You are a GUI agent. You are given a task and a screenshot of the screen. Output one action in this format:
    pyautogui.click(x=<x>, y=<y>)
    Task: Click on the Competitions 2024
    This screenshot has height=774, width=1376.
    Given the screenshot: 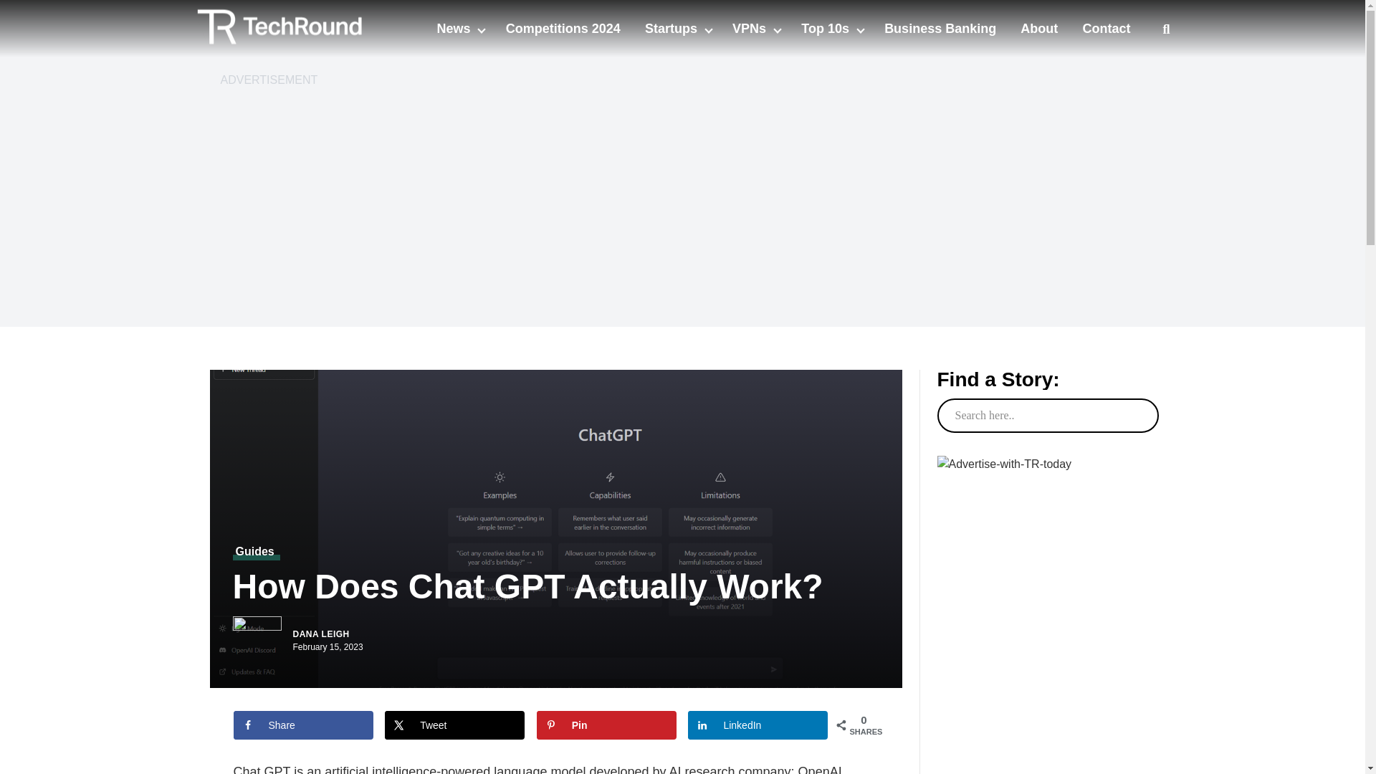 What is the action you would take?
    pyautogui.click(x=563, y=29)
    